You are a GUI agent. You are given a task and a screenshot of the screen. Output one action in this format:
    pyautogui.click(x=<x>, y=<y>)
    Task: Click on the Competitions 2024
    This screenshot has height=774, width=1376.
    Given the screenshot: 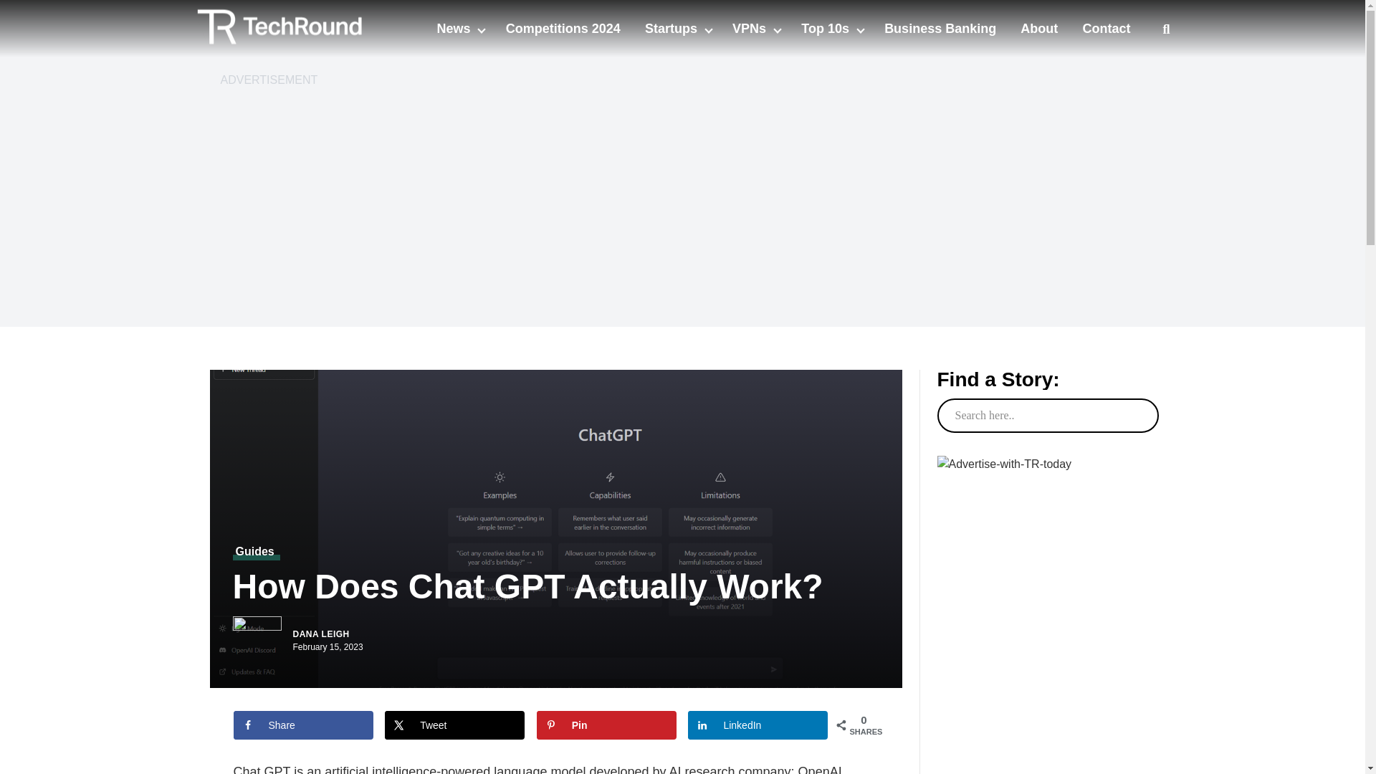 What is the action you would take?
    pyautogui.click(x=563, y=29)
    